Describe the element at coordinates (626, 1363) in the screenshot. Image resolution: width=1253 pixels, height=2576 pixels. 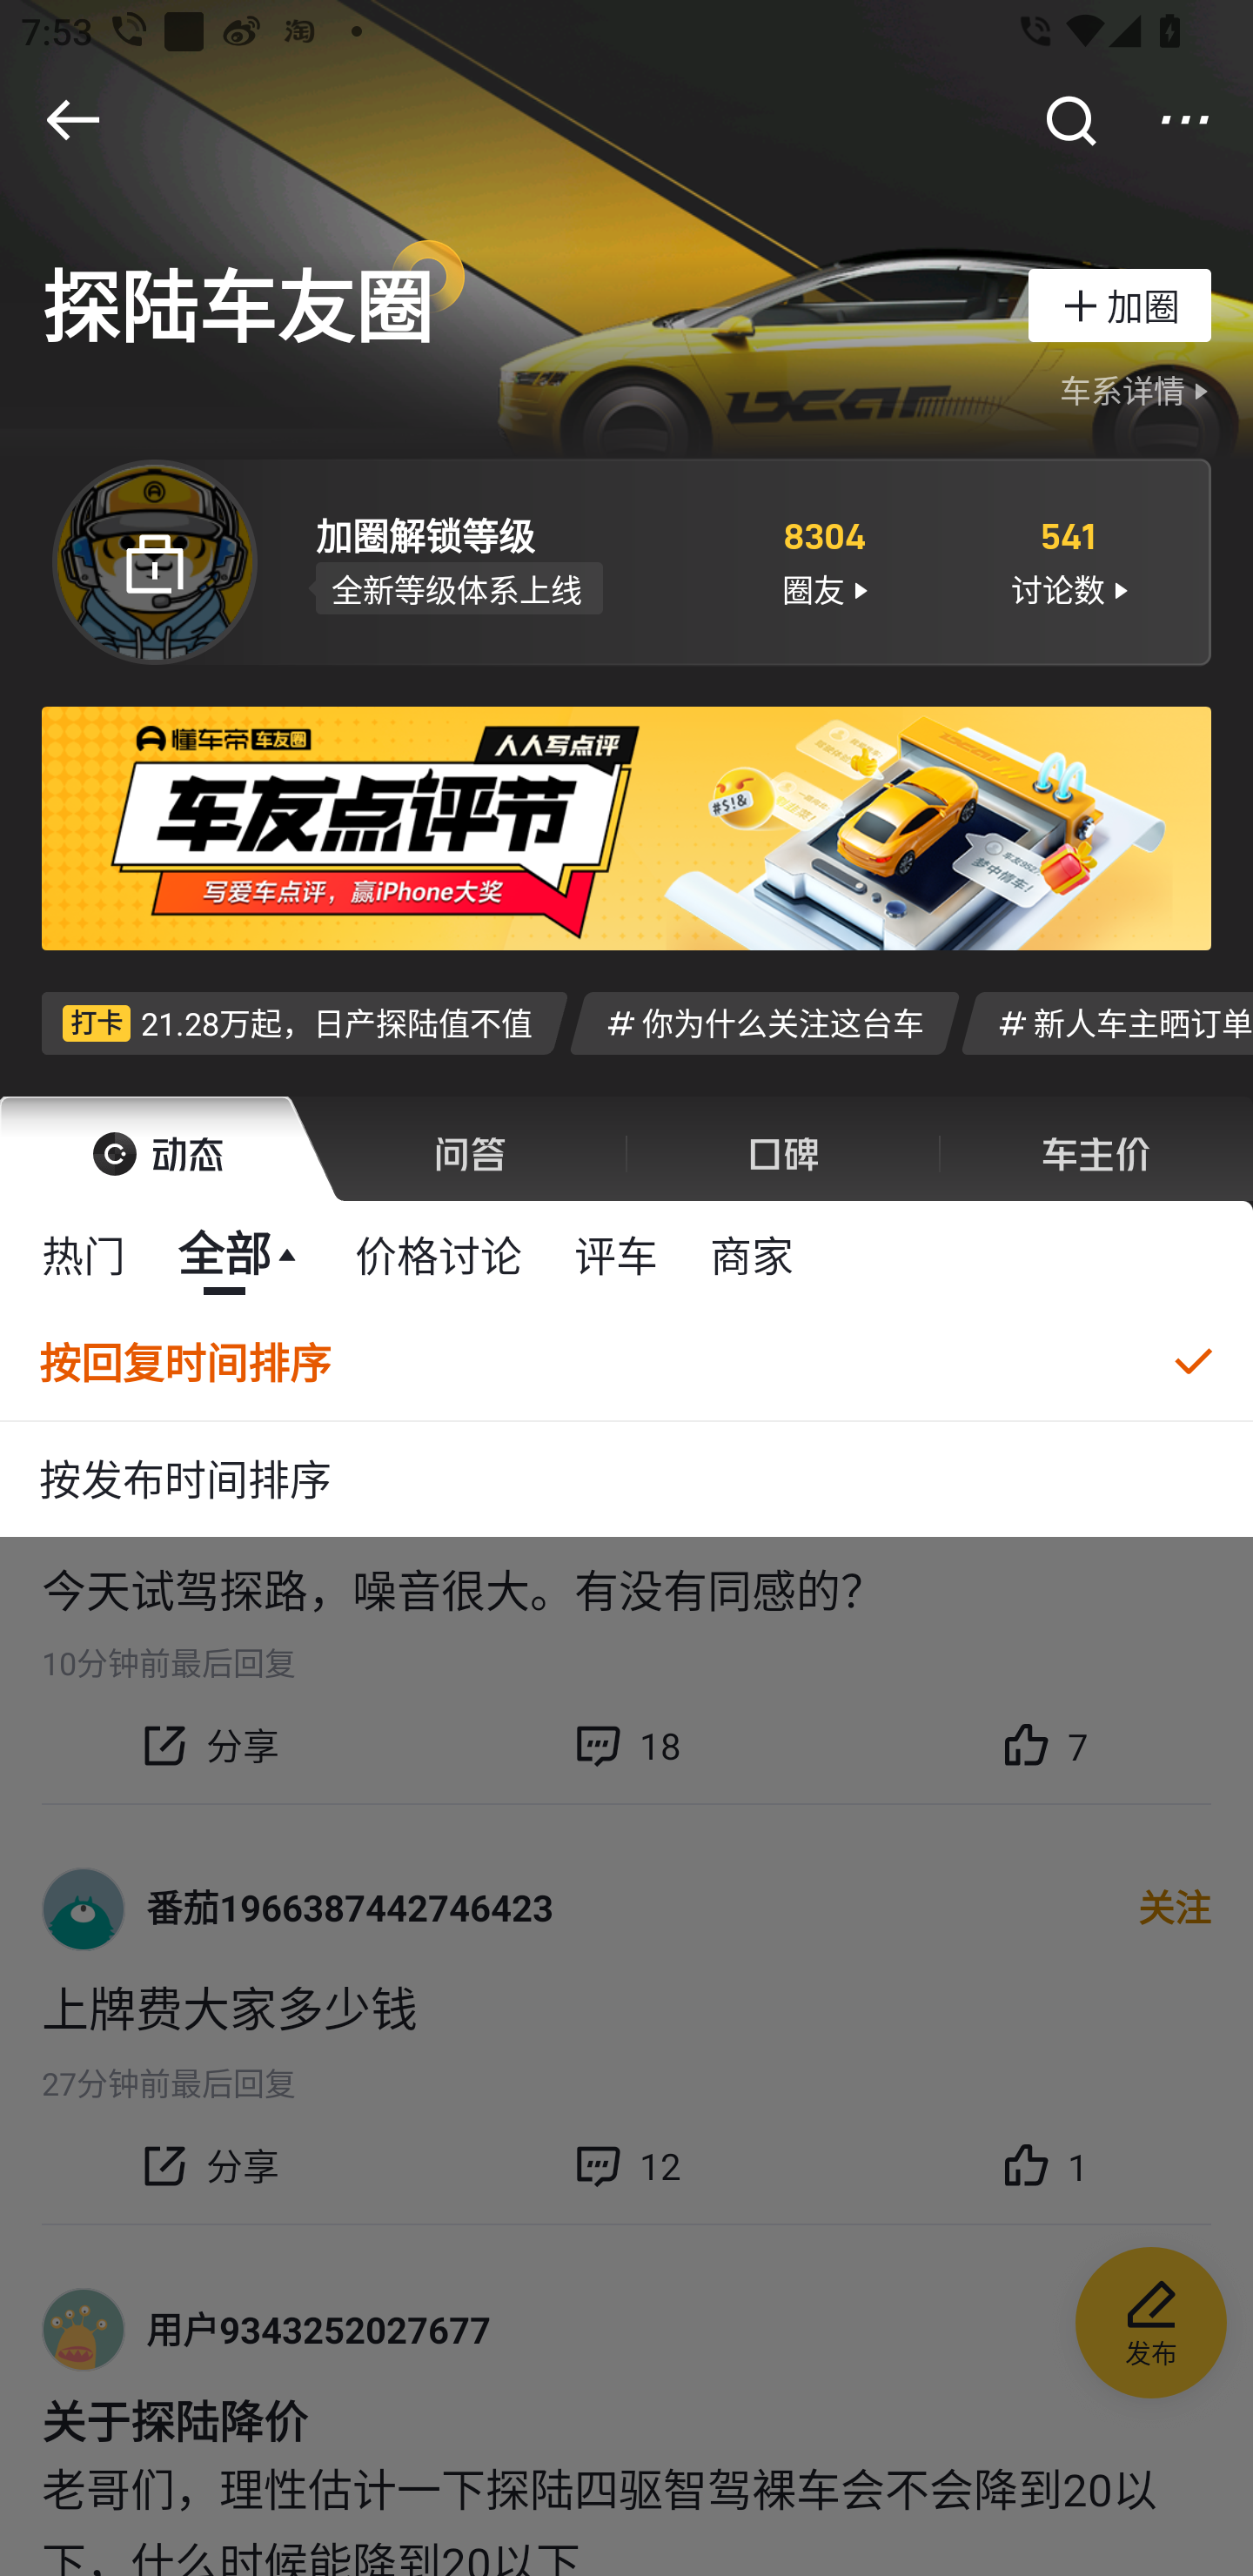
I see `按回复时间排序 ` at that location.